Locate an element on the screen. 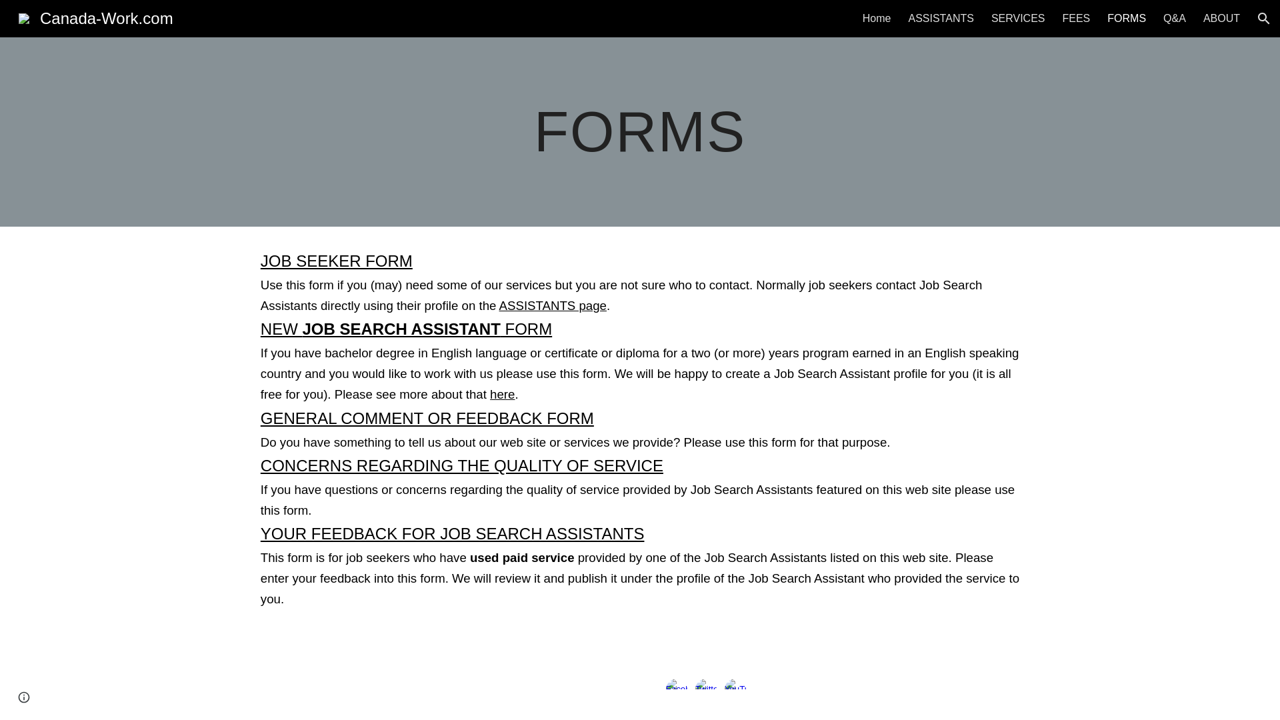  FORMS is located at coordinates (1126, 19).